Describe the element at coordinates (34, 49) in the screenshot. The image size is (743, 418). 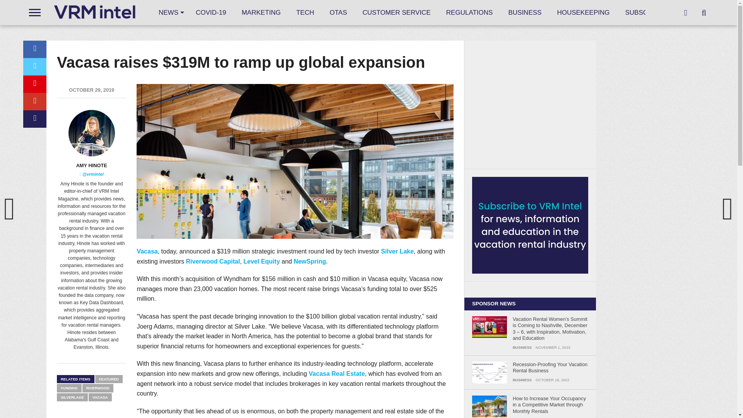
I see `Share on Facebook` at that location.